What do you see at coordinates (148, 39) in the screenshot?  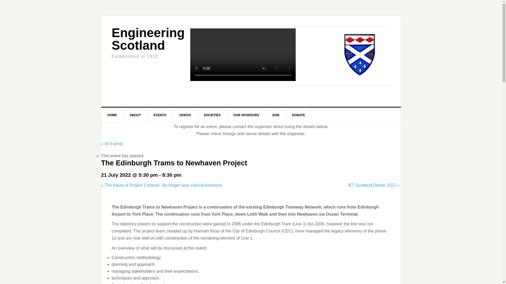 I see `Engineering Scotland` at bounding box center [148, 39].